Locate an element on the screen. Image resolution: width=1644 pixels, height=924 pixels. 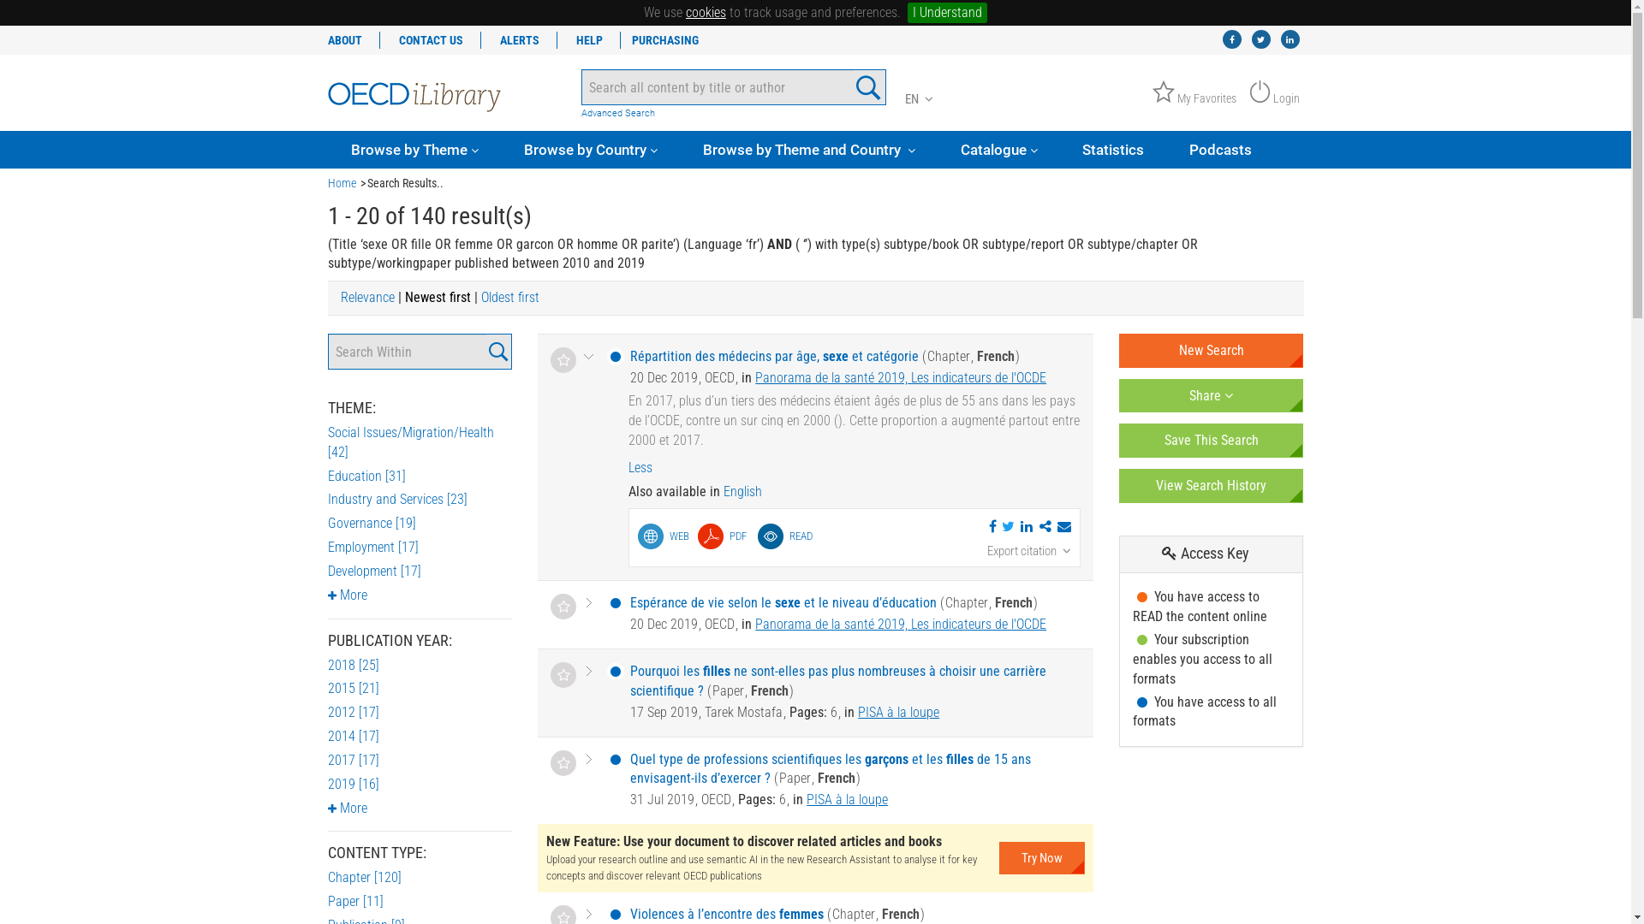
View Search History is located at coordinates (1212, 486).